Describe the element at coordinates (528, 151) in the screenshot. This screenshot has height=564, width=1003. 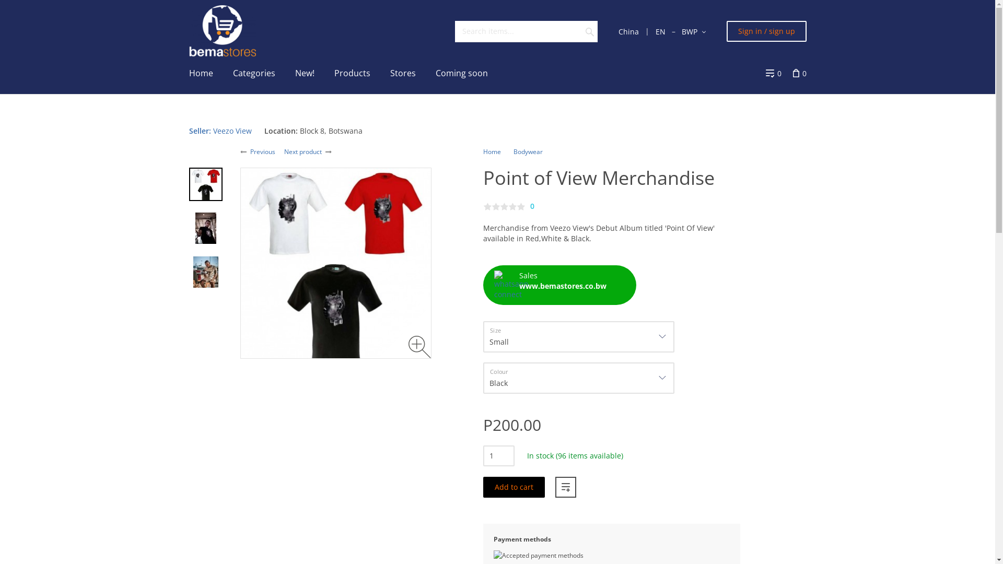
I see `Bodywear` at that location.